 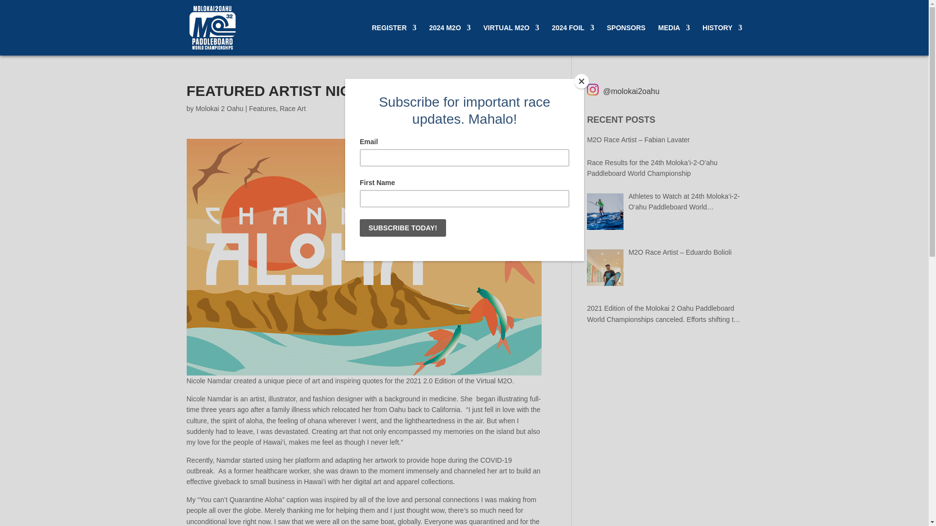 What do you see at coordinates (674, 40) in the screenshot?
I see `MEDIA` at bounding box center [674, 40].